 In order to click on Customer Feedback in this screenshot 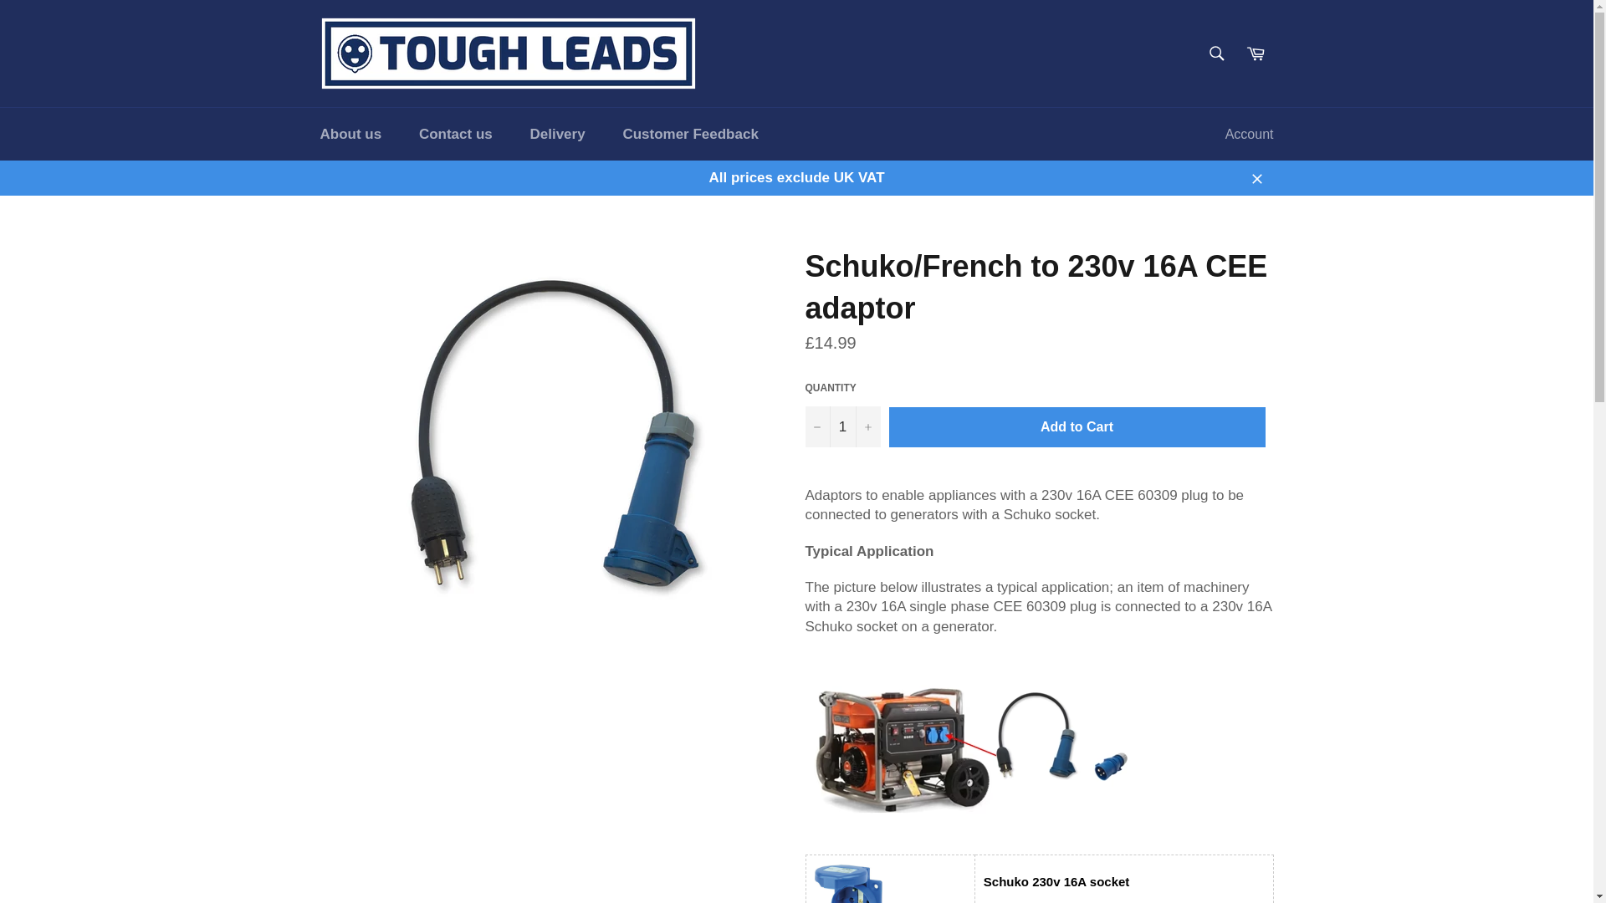, I will do `click(690, 134)`.